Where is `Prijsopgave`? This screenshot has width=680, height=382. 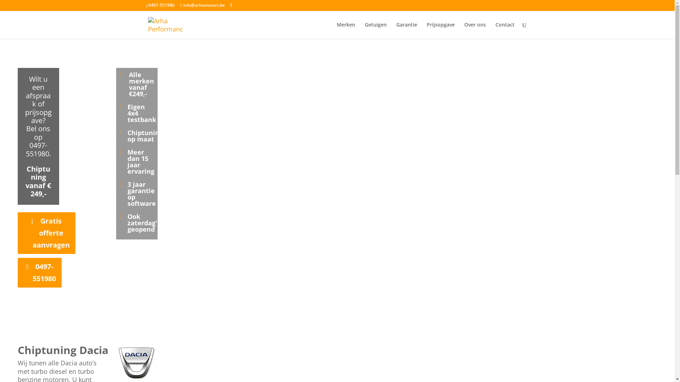
Prijsopgave is located at coordinates (441, 30).